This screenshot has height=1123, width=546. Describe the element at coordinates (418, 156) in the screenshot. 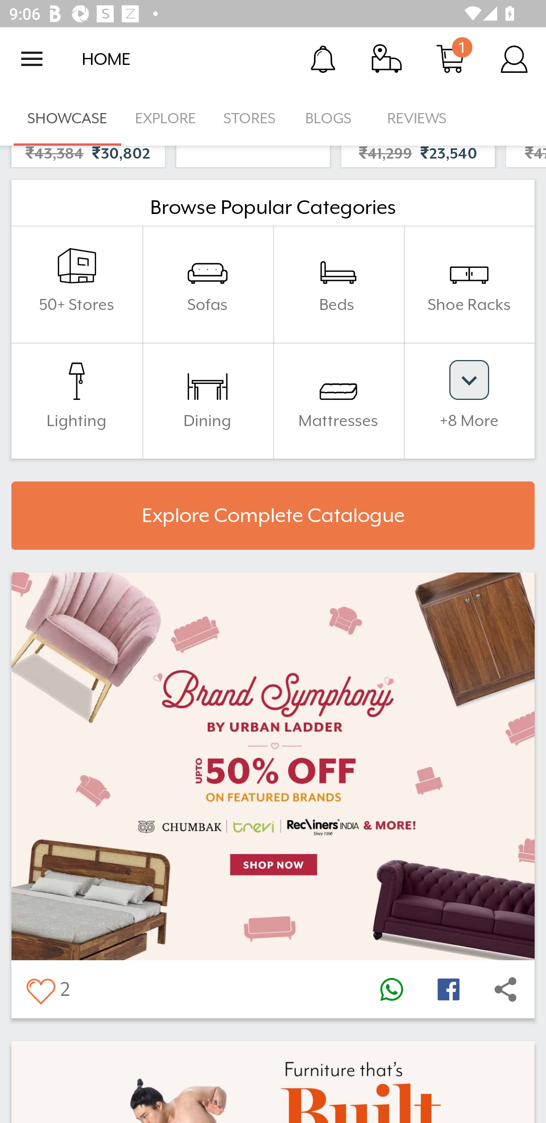

I see `₹41,299 ₹23,540` at that location.